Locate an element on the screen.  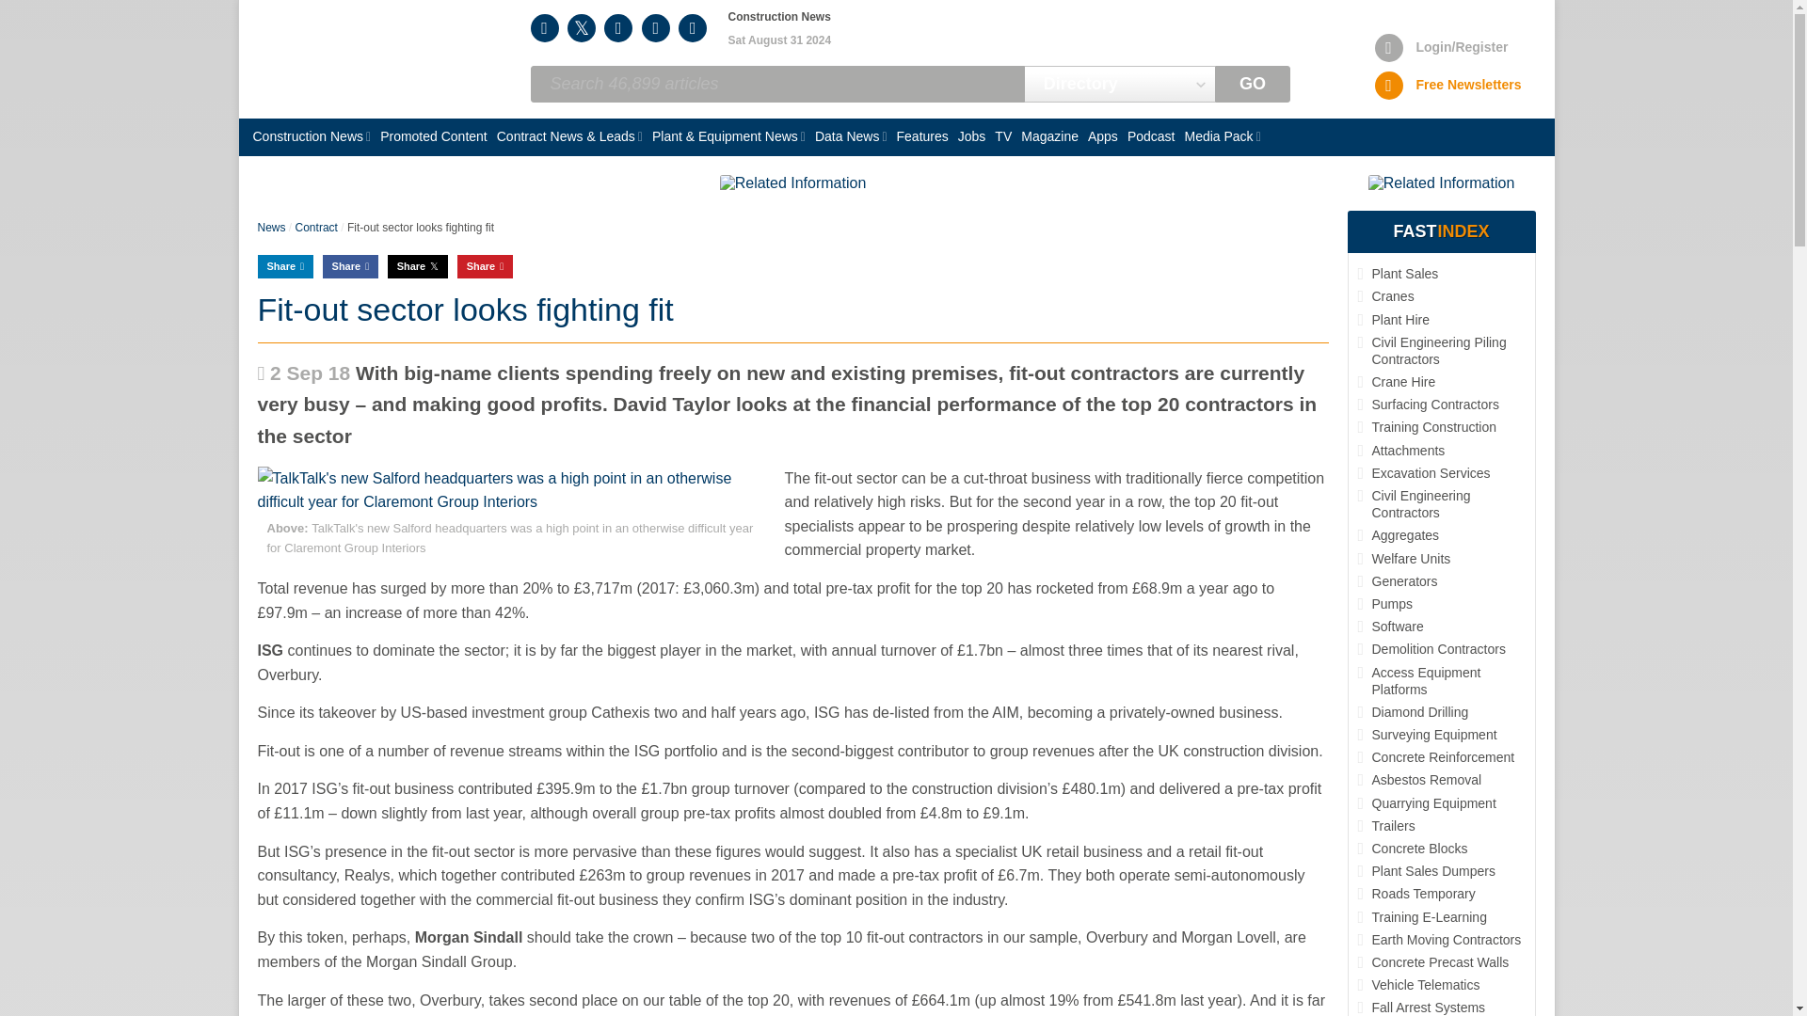
LinkedIn is located at coordinates (617, 28).